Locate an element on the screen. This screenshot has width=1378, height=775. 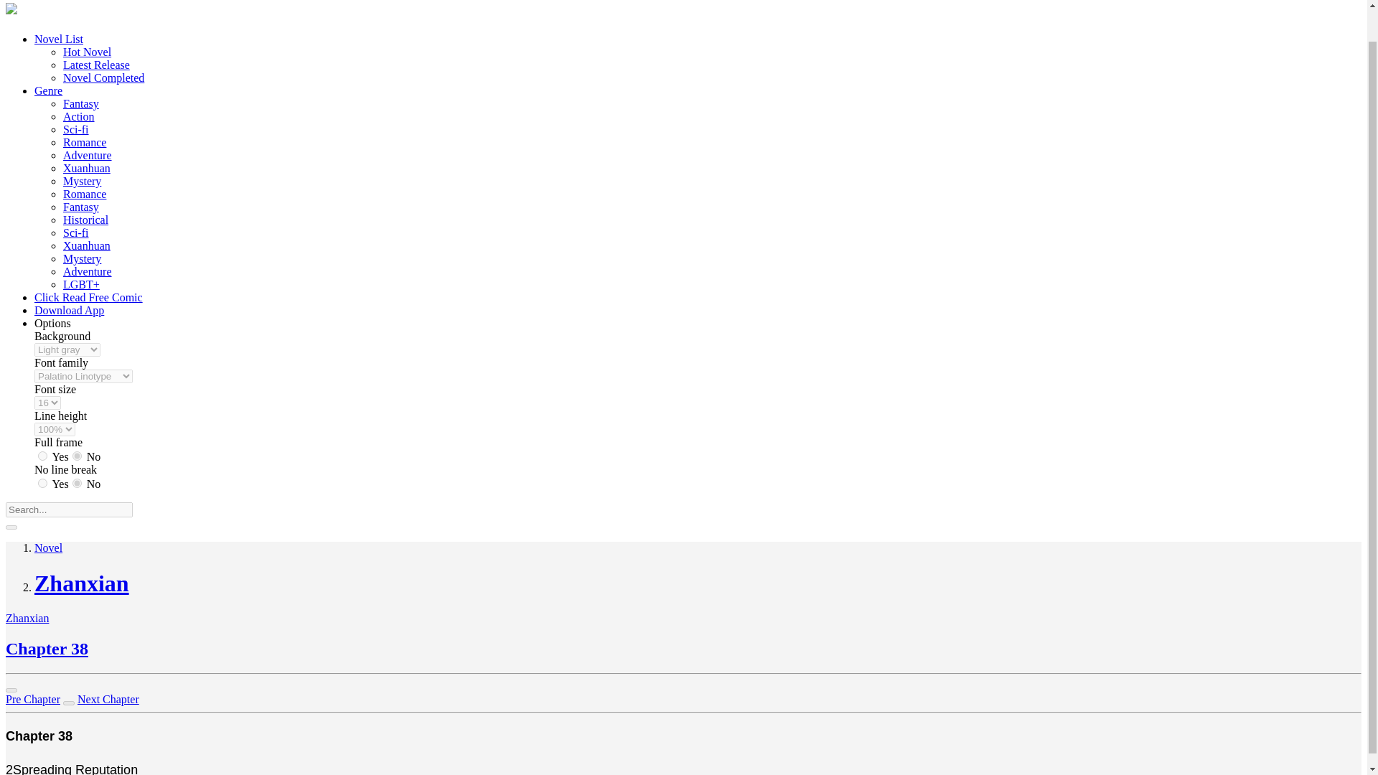
Completed Novel is located at coordinates (103, 77).